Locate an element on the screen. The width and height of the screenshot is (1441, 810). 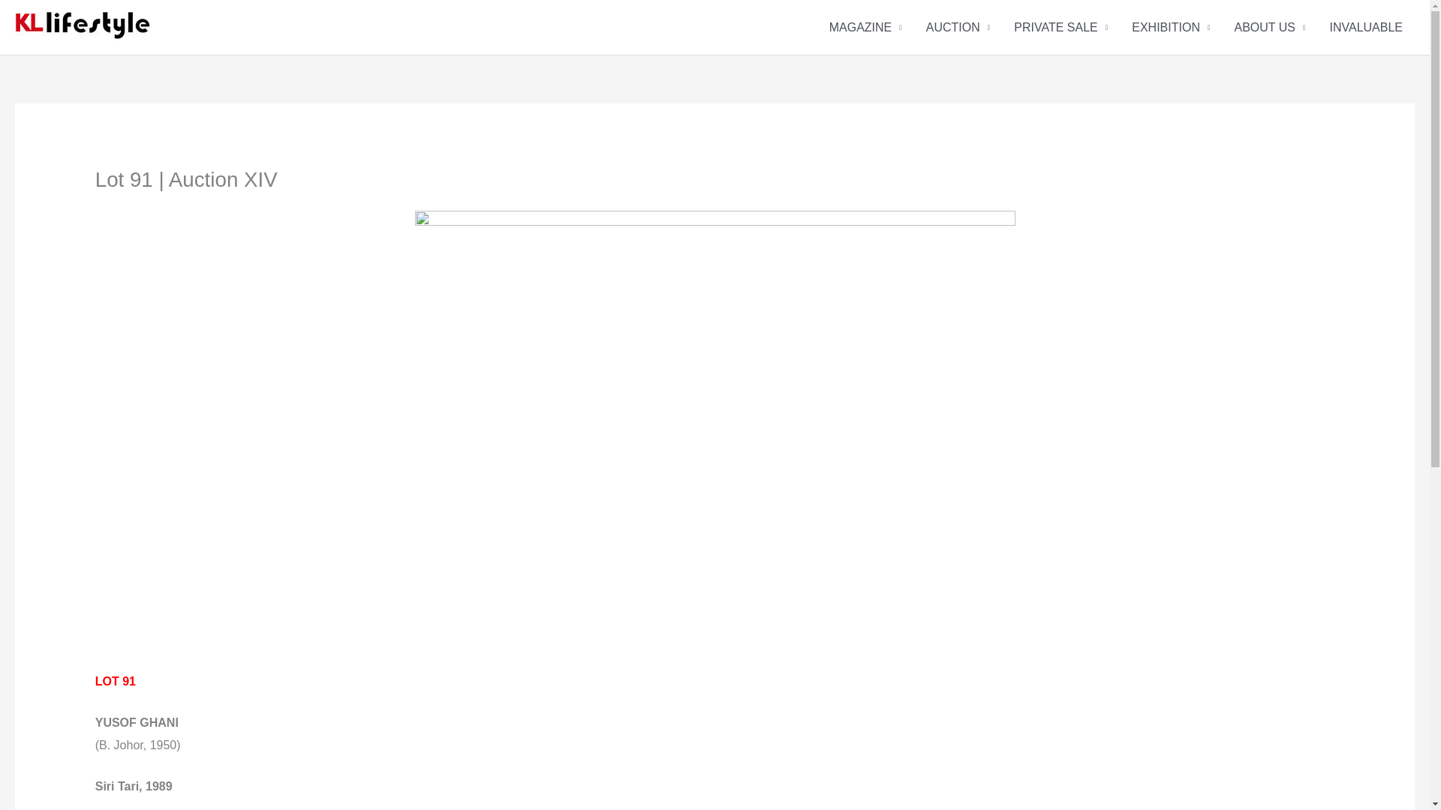
ABOUT US is located at coordinates (1269, 27).